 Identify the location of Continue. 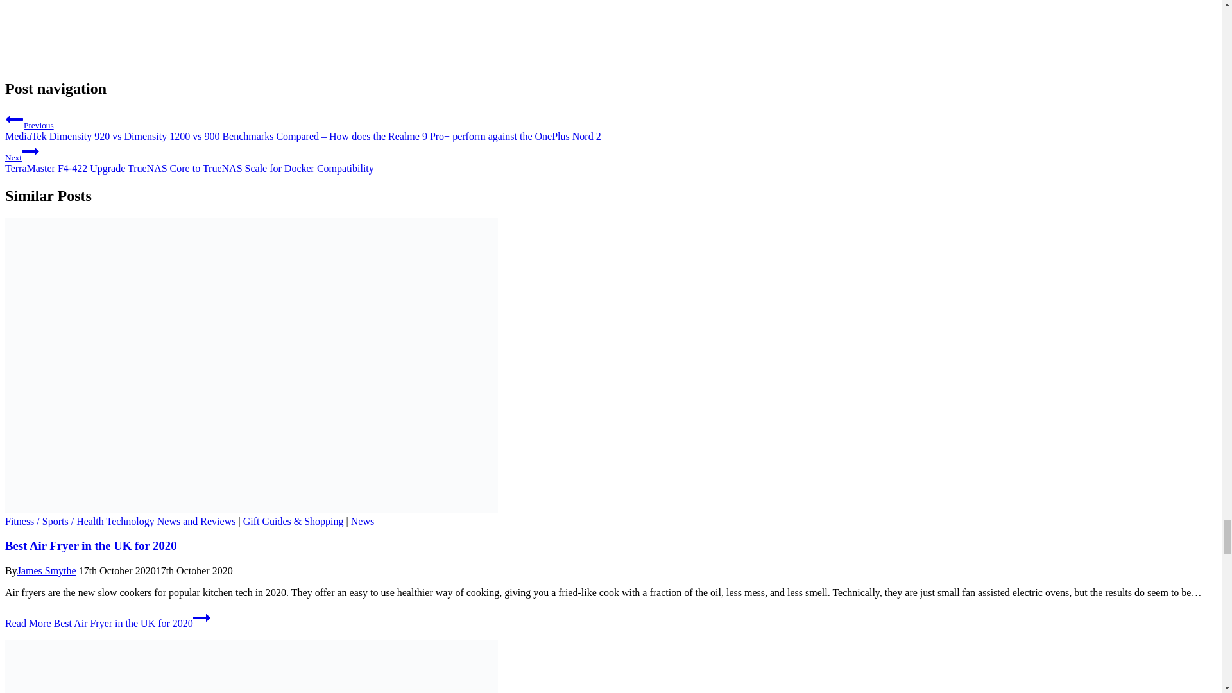
(31, 151).